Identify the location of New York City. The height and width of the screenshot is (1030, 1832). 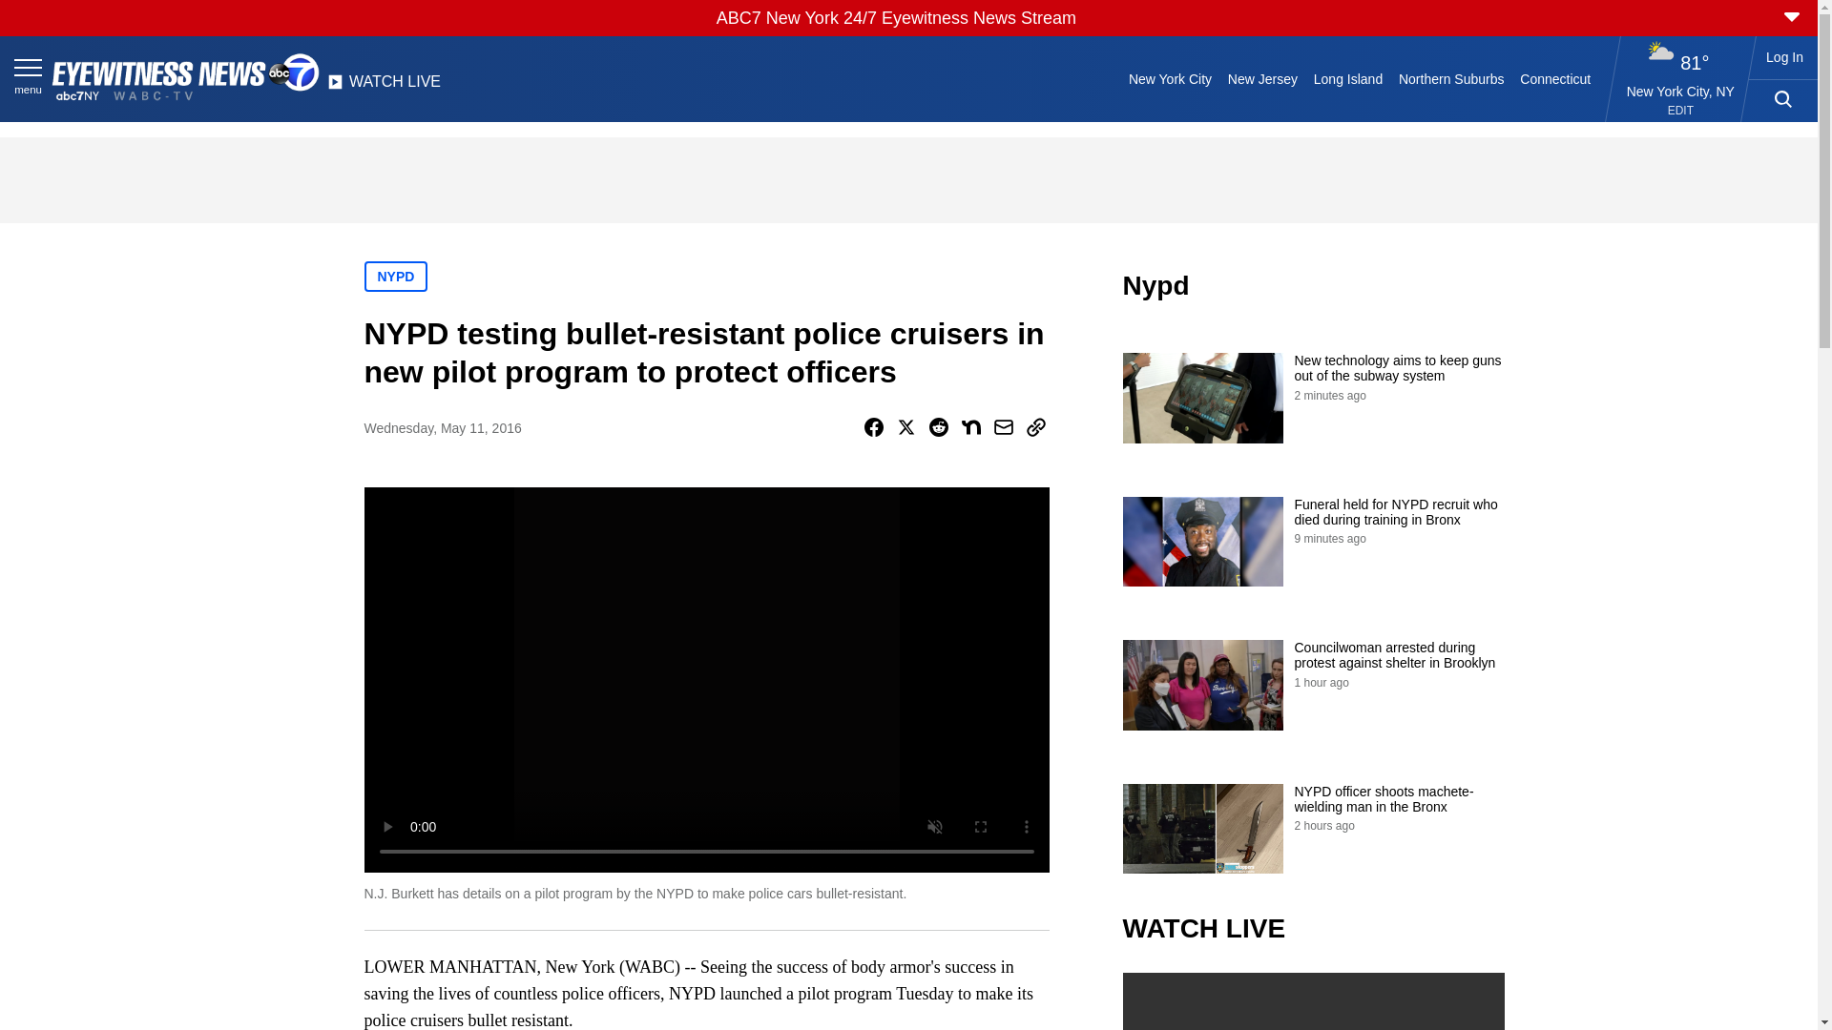
(1170, 78).